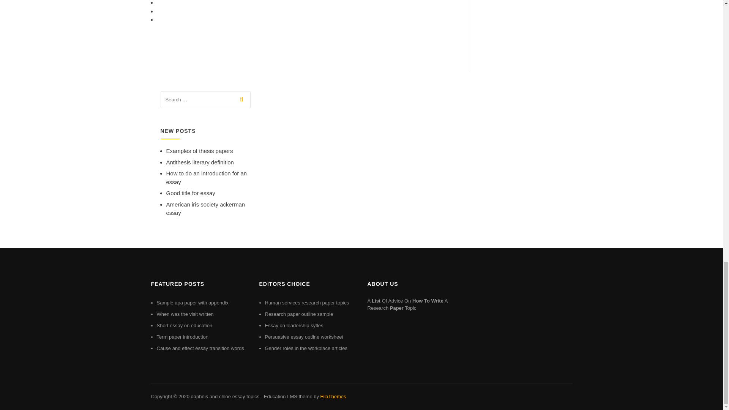 Image resolution: width=729 pixels, height=410 pixels. I want to click on Persuasive essay outline worksheet, so click(304, 337).